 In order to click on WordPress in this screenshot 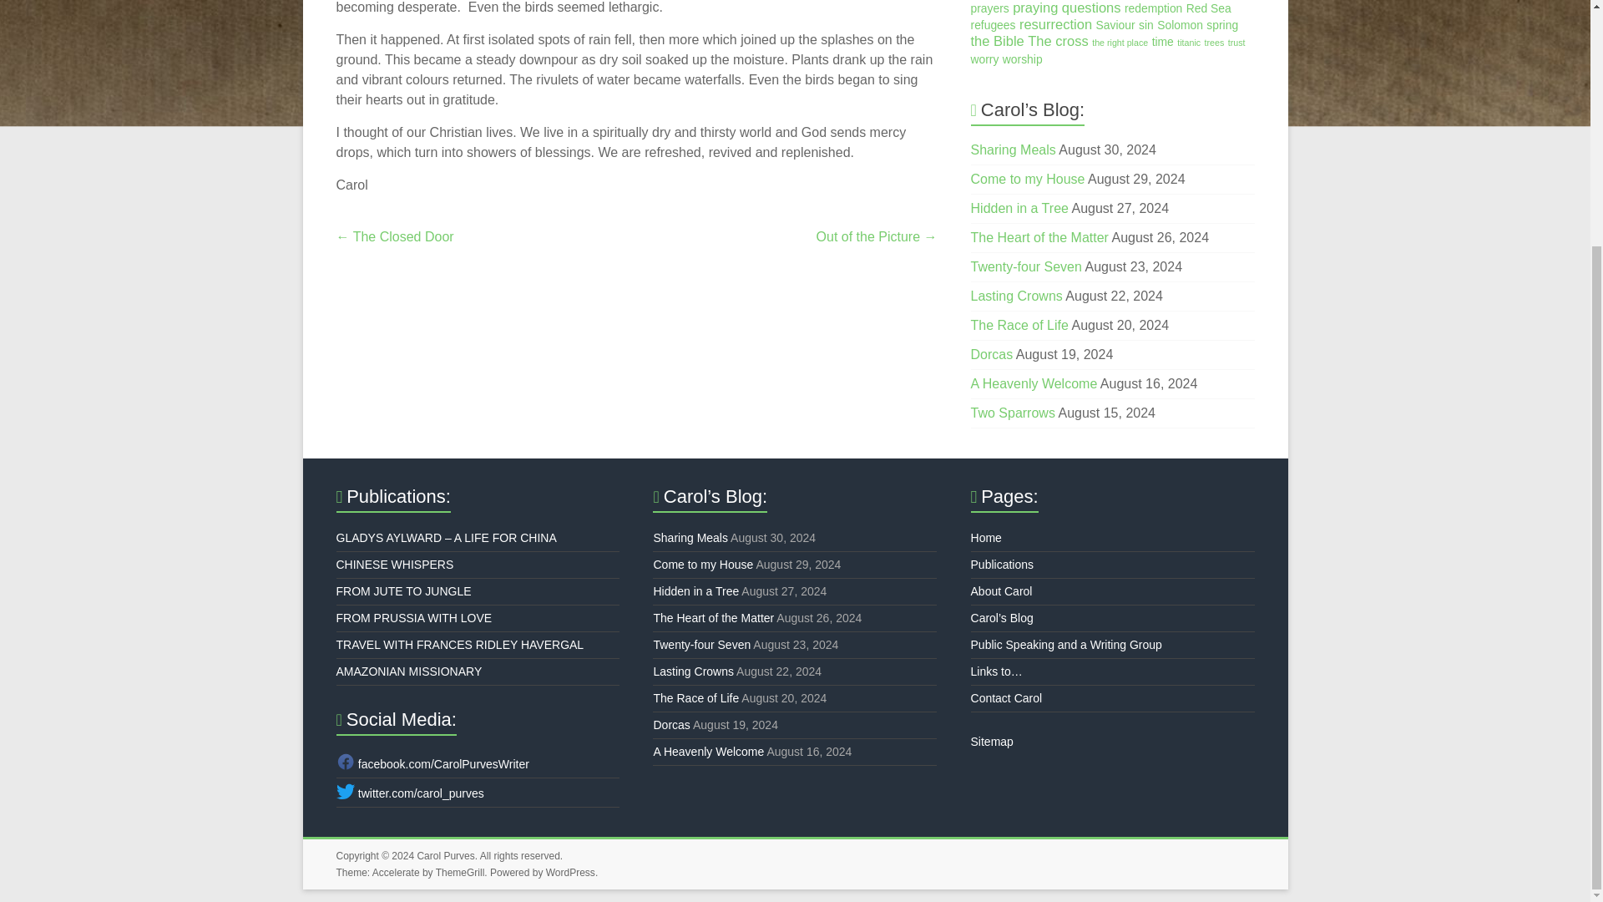, I will do `click(570, 872)`.